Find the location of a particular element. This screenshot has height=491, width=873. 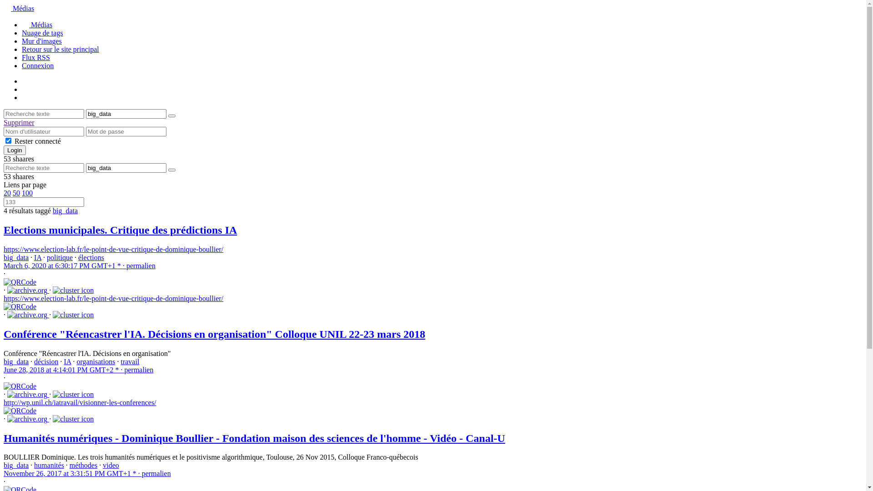

QR-Code is located at coordinates (20, 411).